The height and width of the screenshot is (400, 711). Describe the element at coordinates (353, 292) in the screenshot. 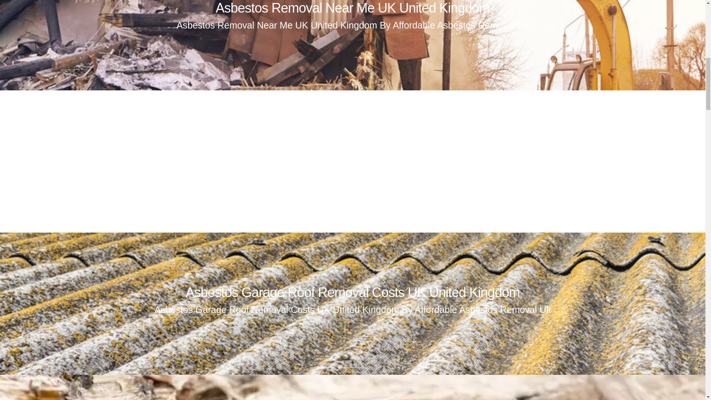

I see `Asbestos Garage Roof Removal Costs UK United Kingdom` at that location.